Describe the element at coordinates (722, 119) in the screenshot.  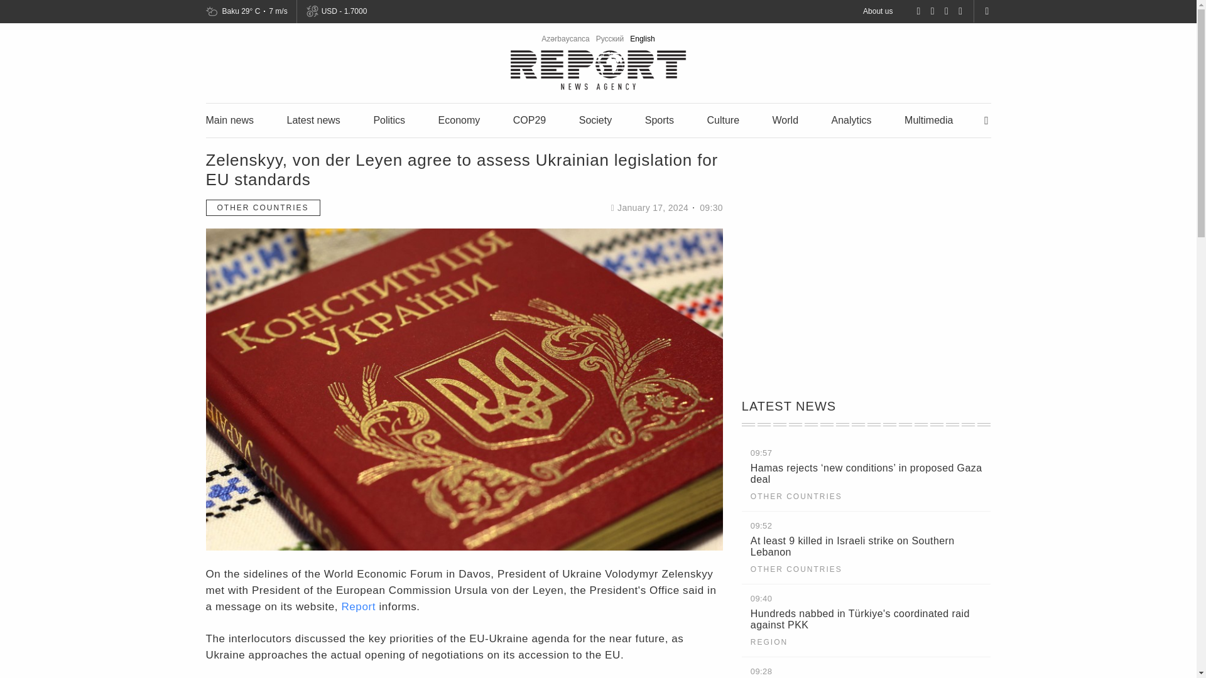
I see `Culture` at that location.